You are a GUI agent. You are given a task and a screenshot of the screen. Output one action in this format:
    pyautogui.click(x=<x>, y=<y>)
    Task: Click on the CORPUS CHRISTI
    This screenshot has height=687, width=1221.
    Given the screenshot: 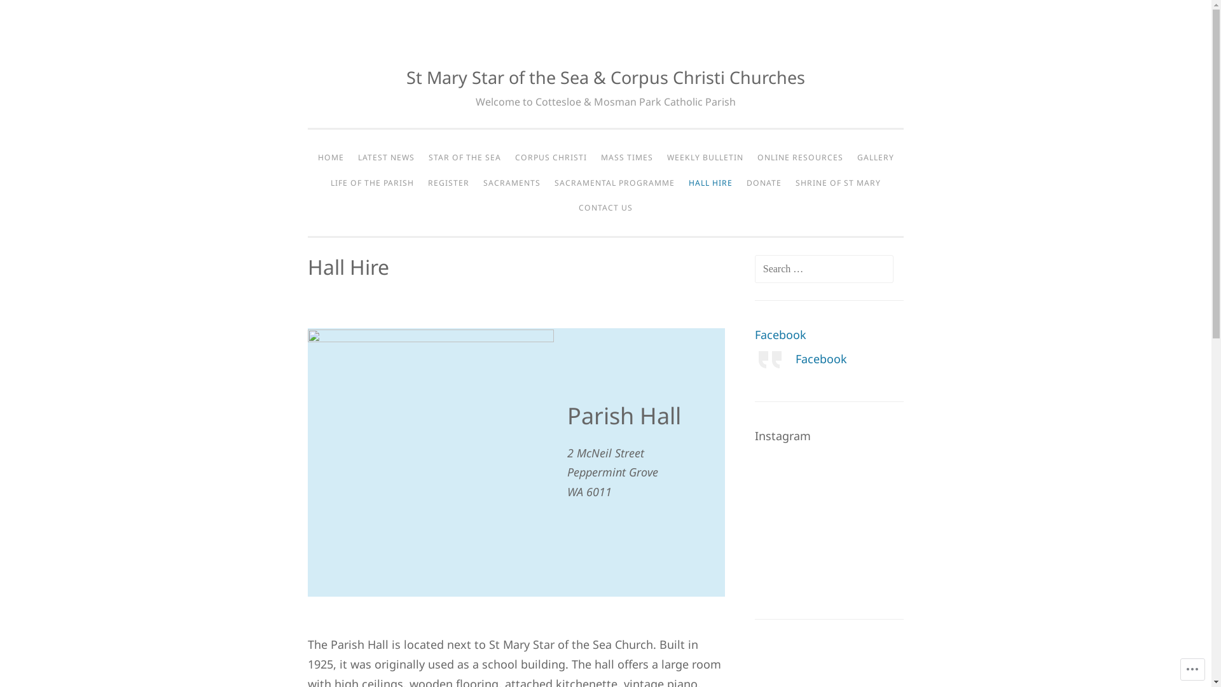 What is the action you would take?
    pyautogui.click(x=551, y=158)
    